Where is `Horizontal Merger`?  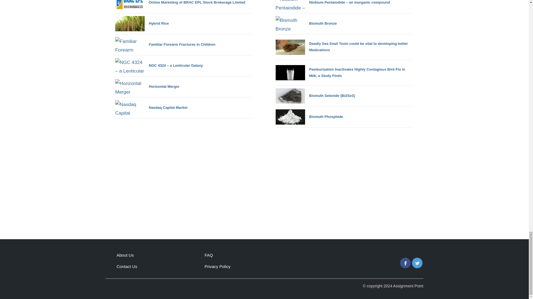 Horizontal Merger is located at coordinates (147, 87).